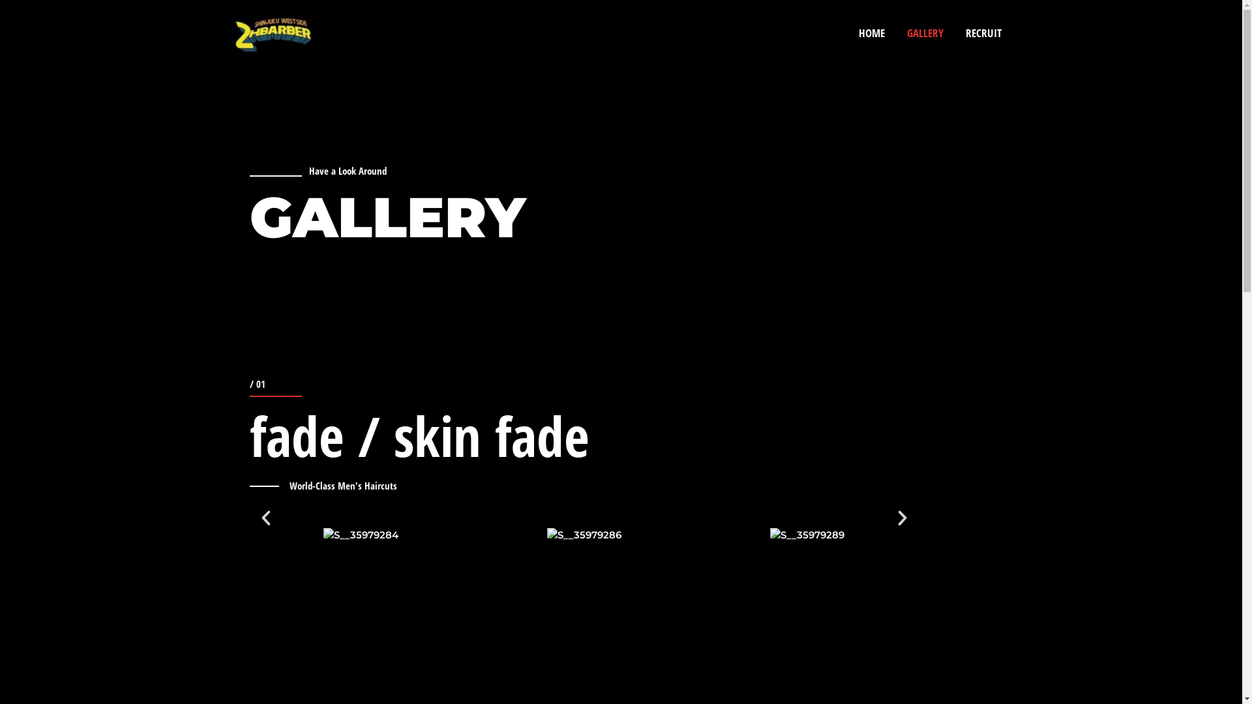  What do you see at coordinates (872, 33) in the screenshot?
I see `HOME` at bounding box center [872, 33].